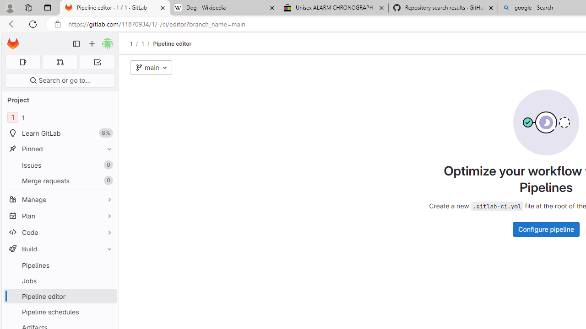 This screenshot has height=329, width=586. I want to click on Create new..., so click(92, 44).